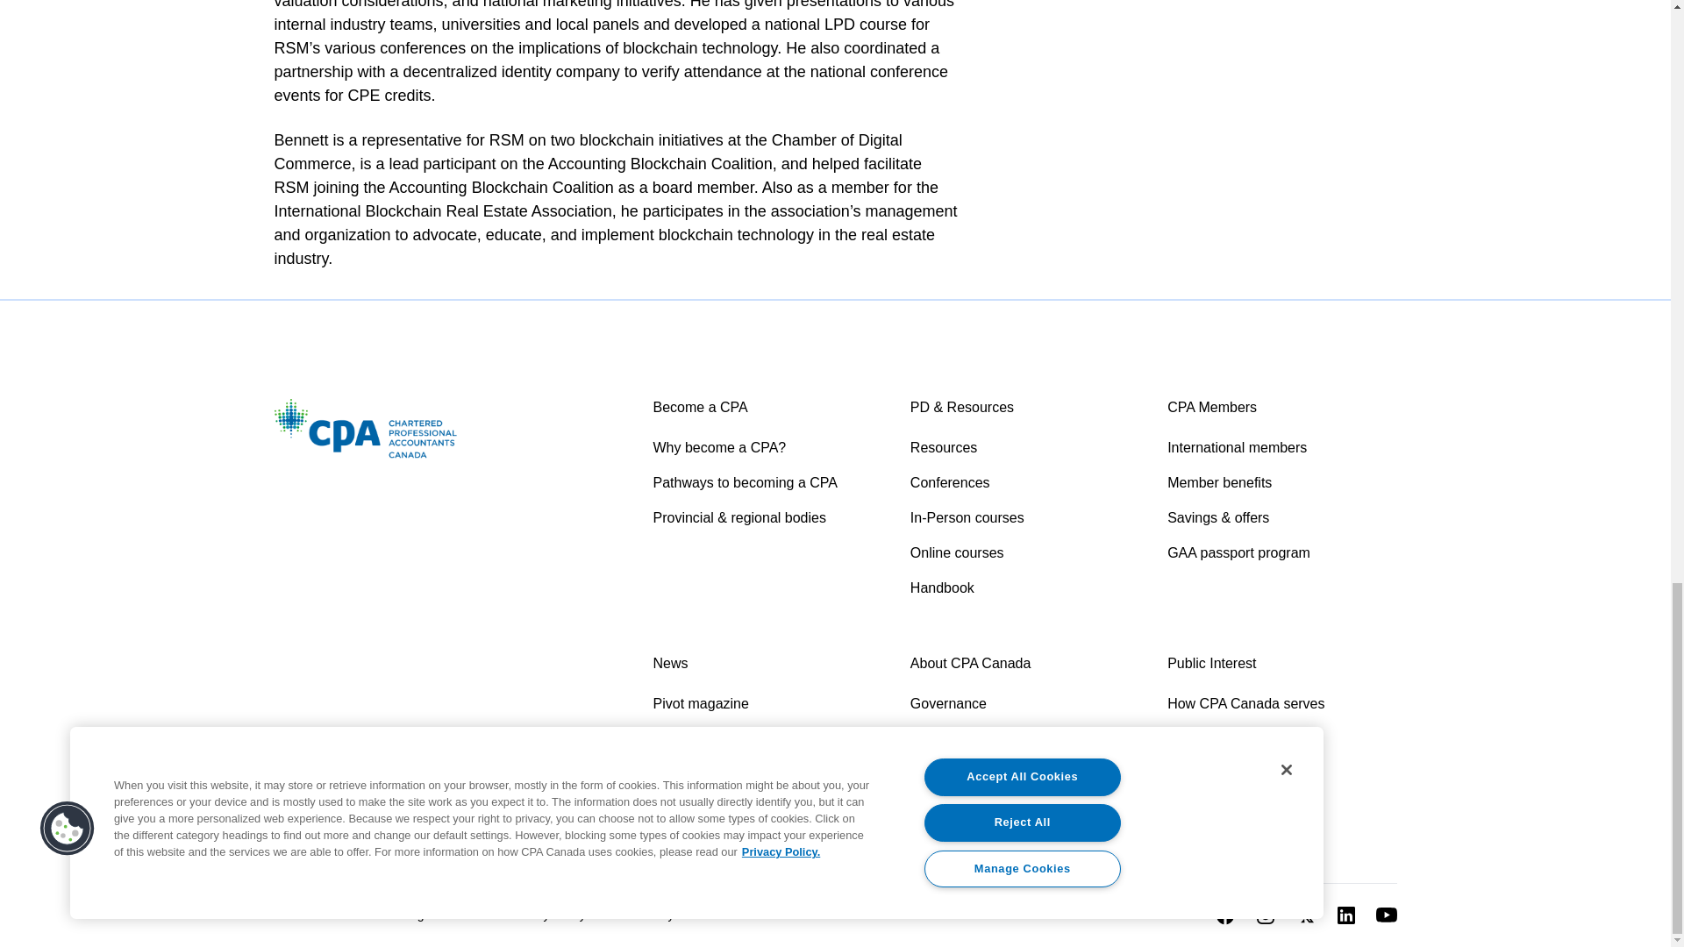 Image resolution: width=1684 pixels, height=947 pixels. I want to click on News, so click(670, 663).